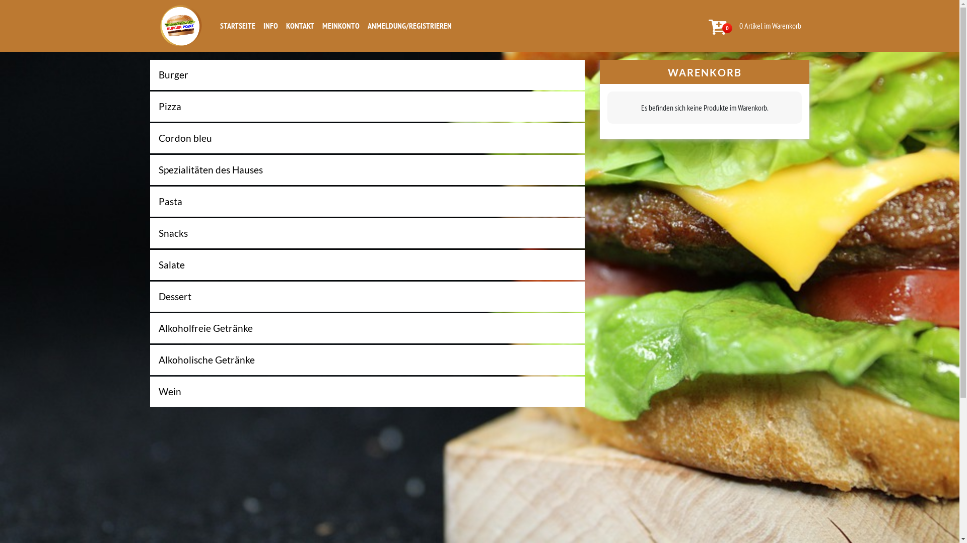  Describe the element at coordinates (341, 26) in the screenshot. I see `MEINKONTO` at that location.